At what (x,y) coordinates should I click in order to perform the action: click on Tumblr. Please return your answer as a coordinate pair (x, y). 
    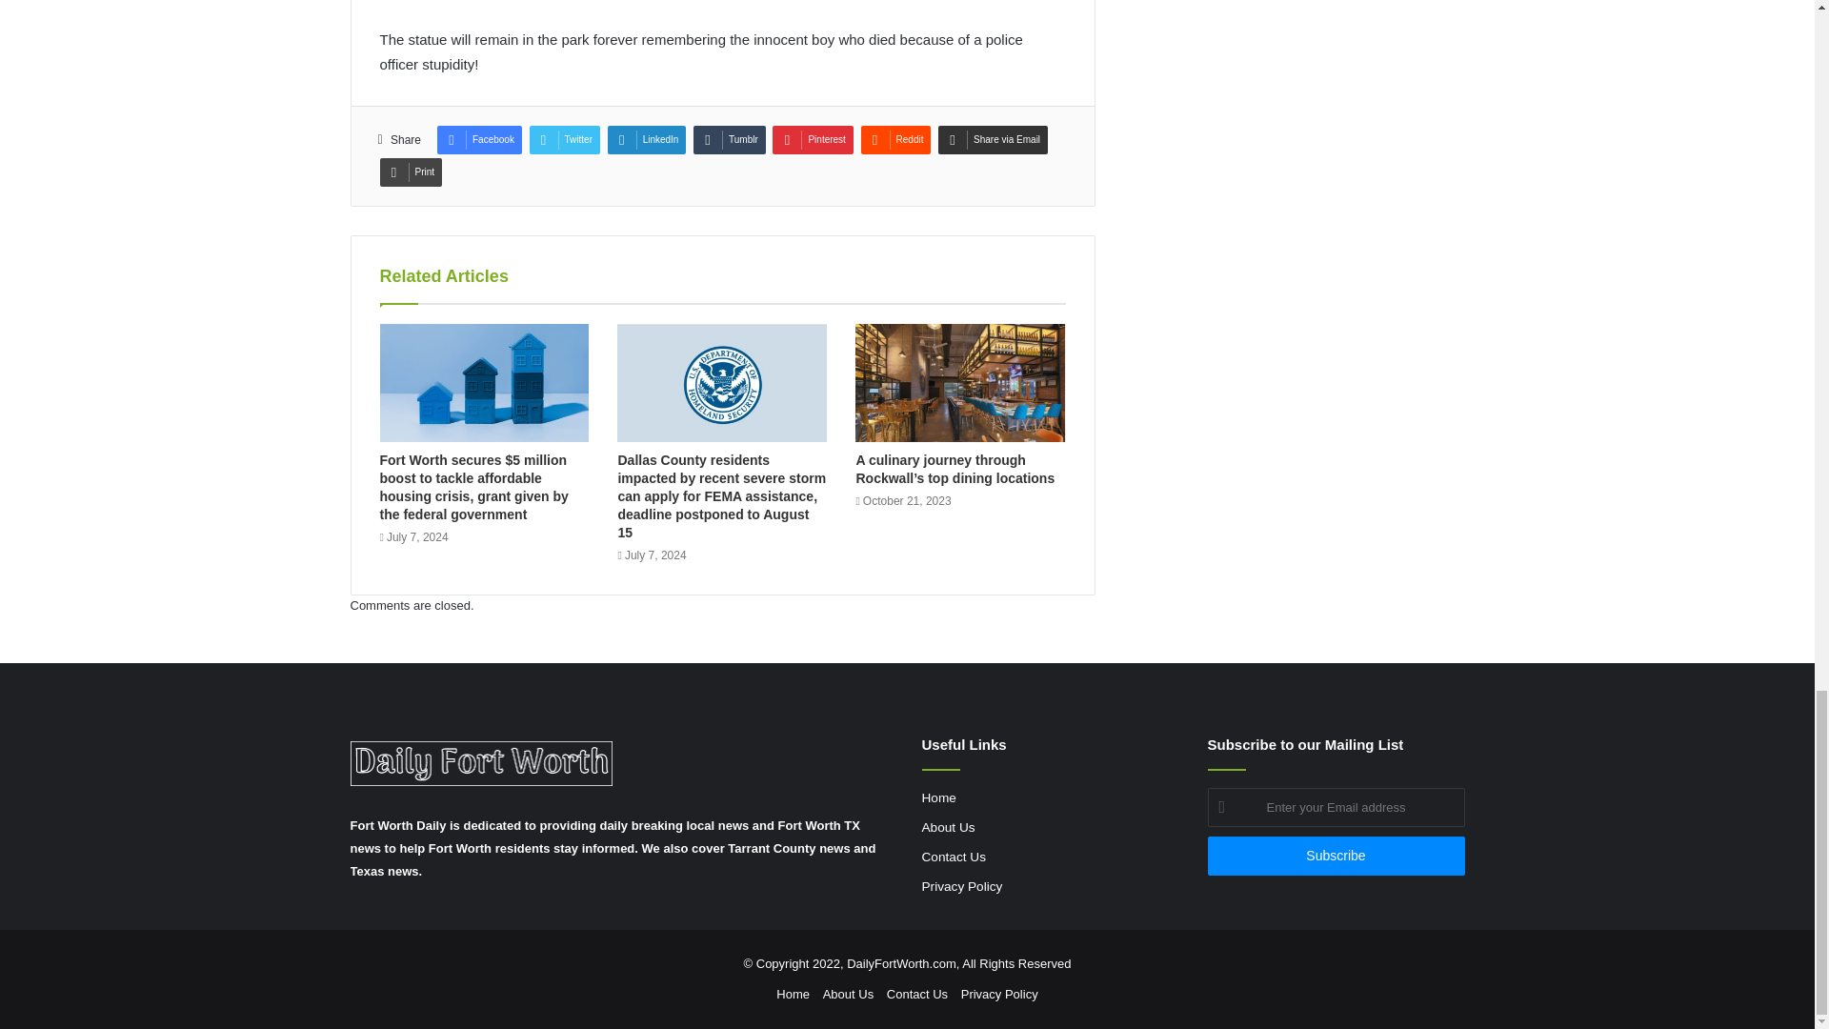
    Looking at the image, I should click on (730, 139).